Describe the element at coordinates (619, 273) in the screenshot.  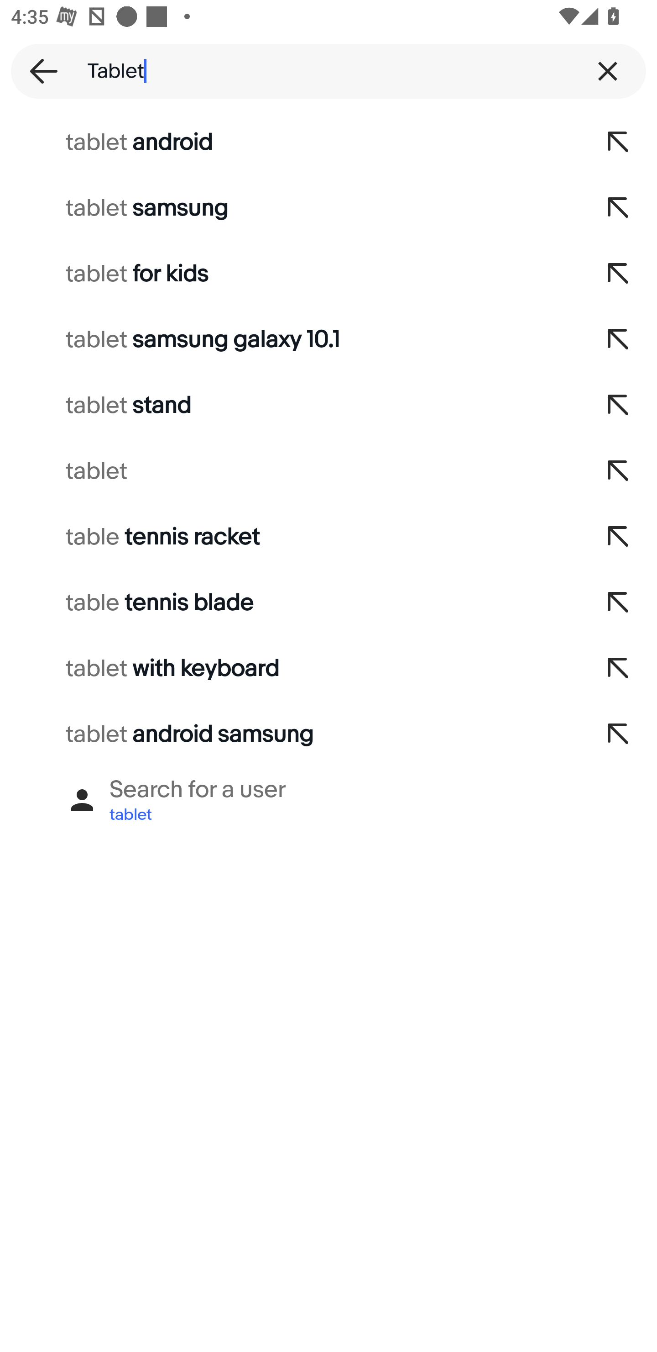
I see `Add to search query,tablet for kids` at that location.